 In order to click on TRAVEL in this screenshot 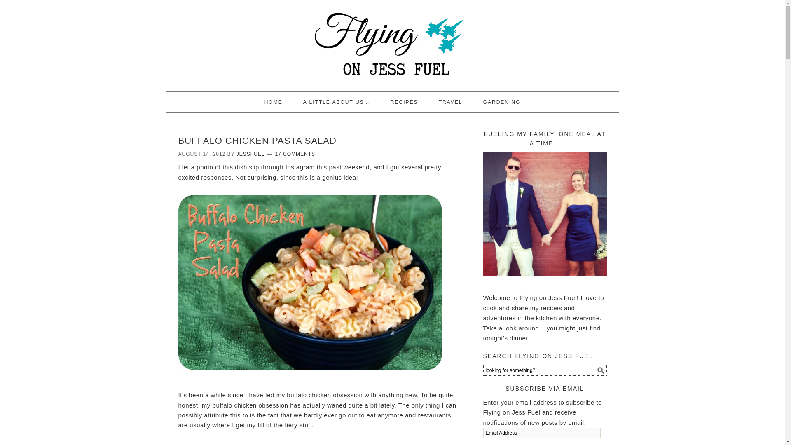, I will do `click(450, 102)`.